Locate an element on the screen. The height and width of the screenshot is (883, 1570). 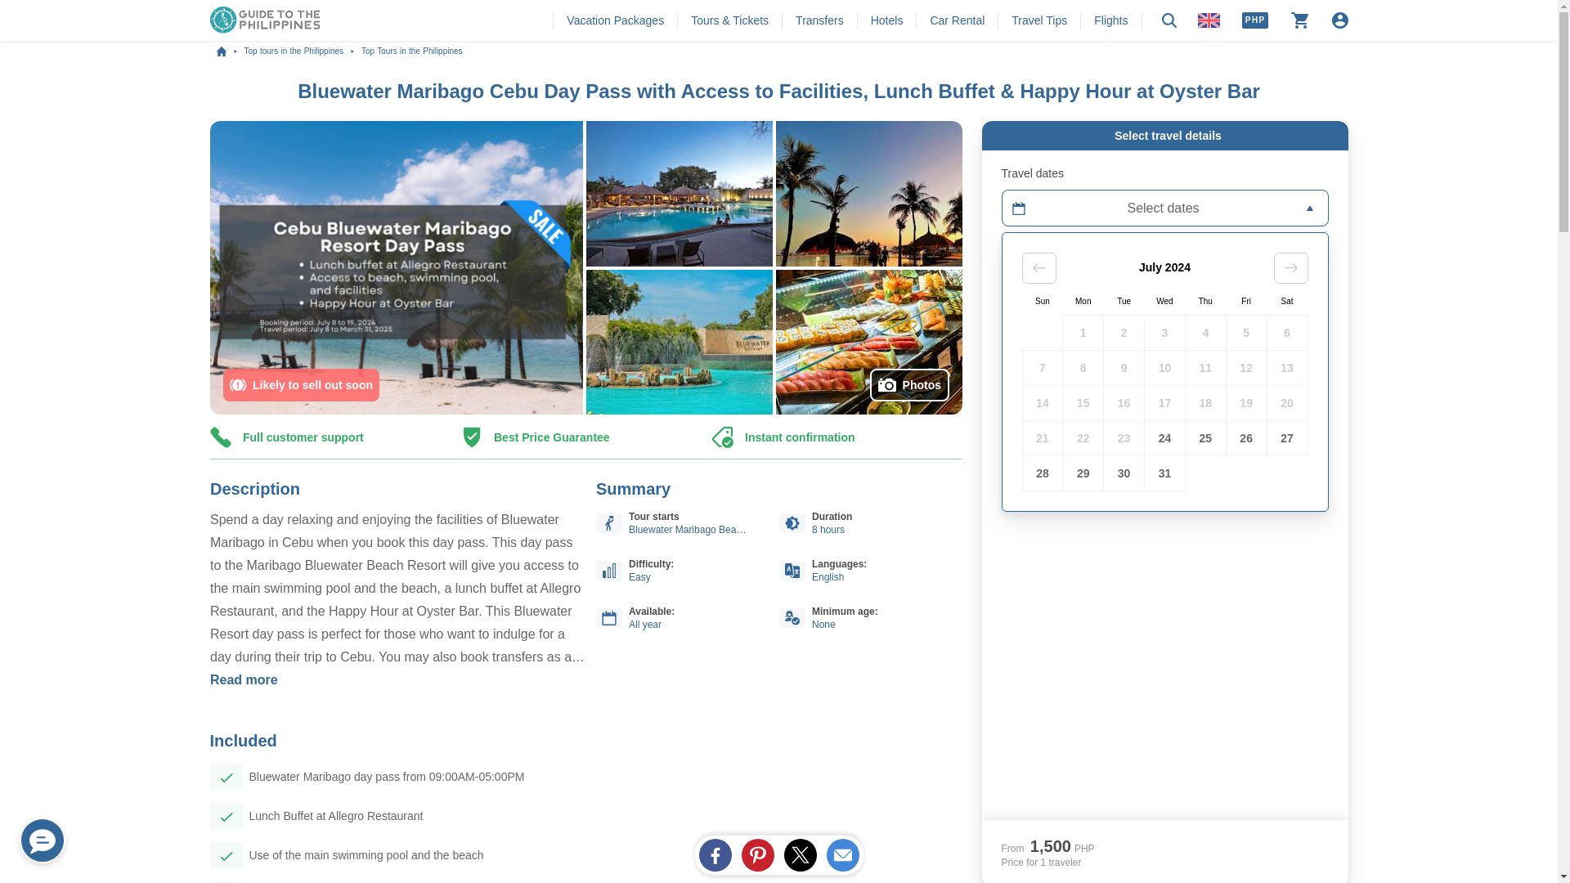
Contact us is located at coordinates (43, 840).